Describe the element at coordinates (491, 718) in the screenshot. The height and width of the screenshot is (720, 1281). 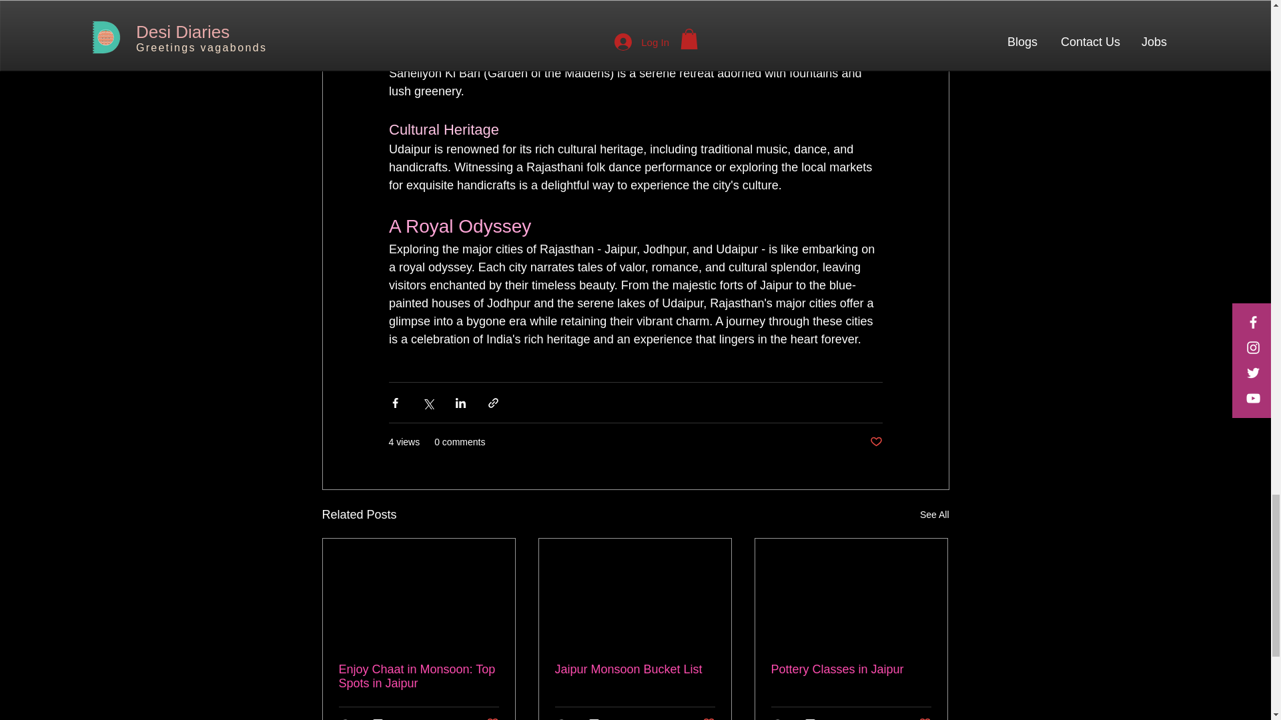
I see `Post not marked as liked` at that location.